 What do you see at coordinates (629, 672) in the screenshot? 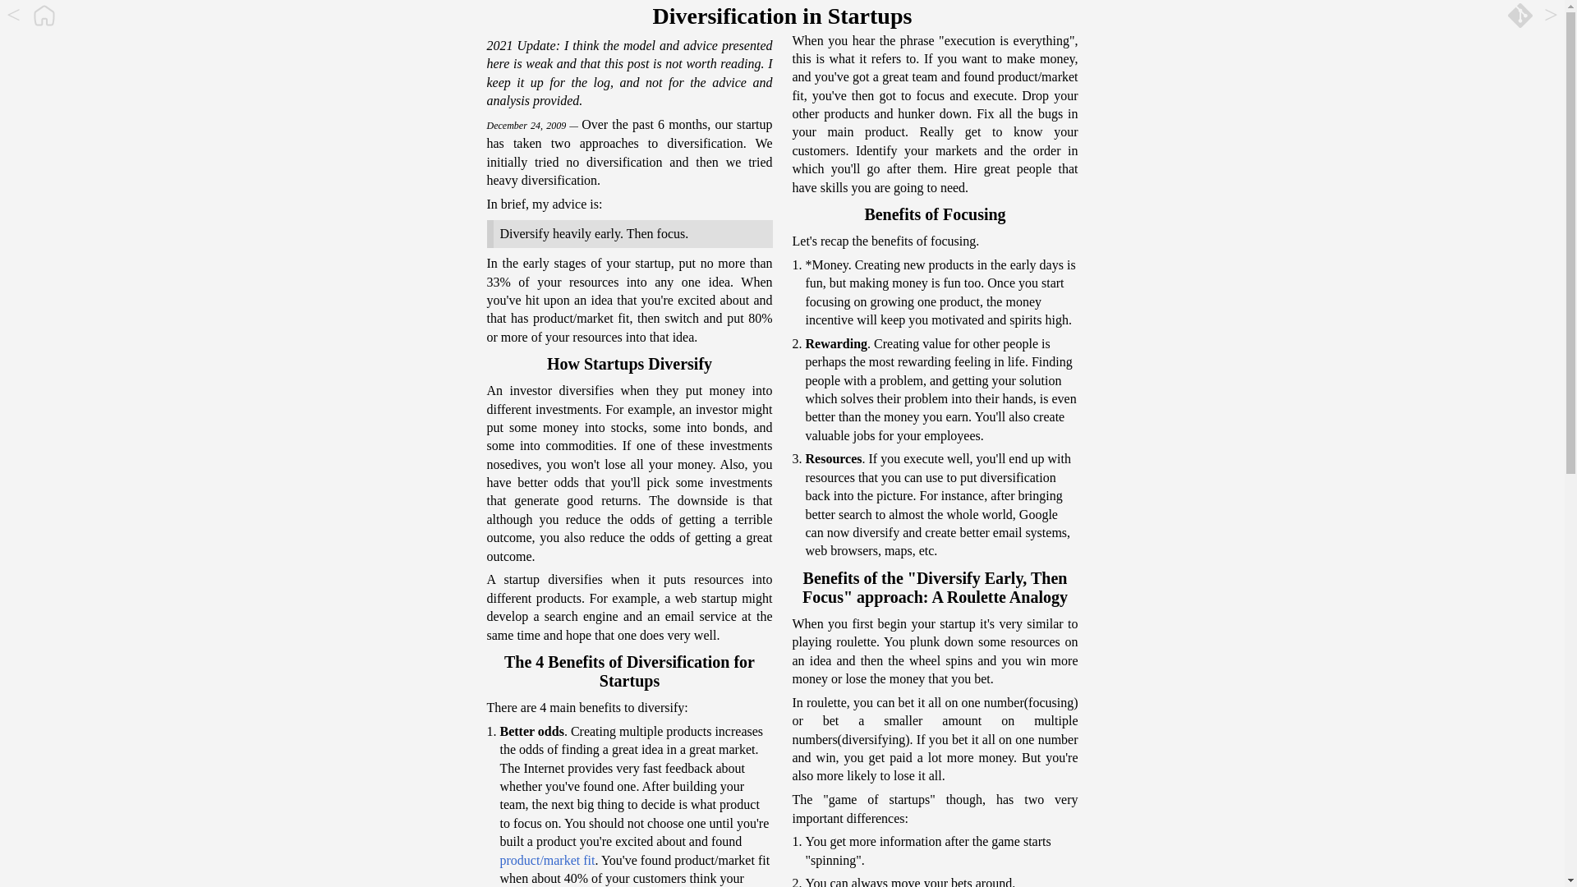
I see `The 4 Benefits of Diversification for Startups` at bounding box center [629, 672].